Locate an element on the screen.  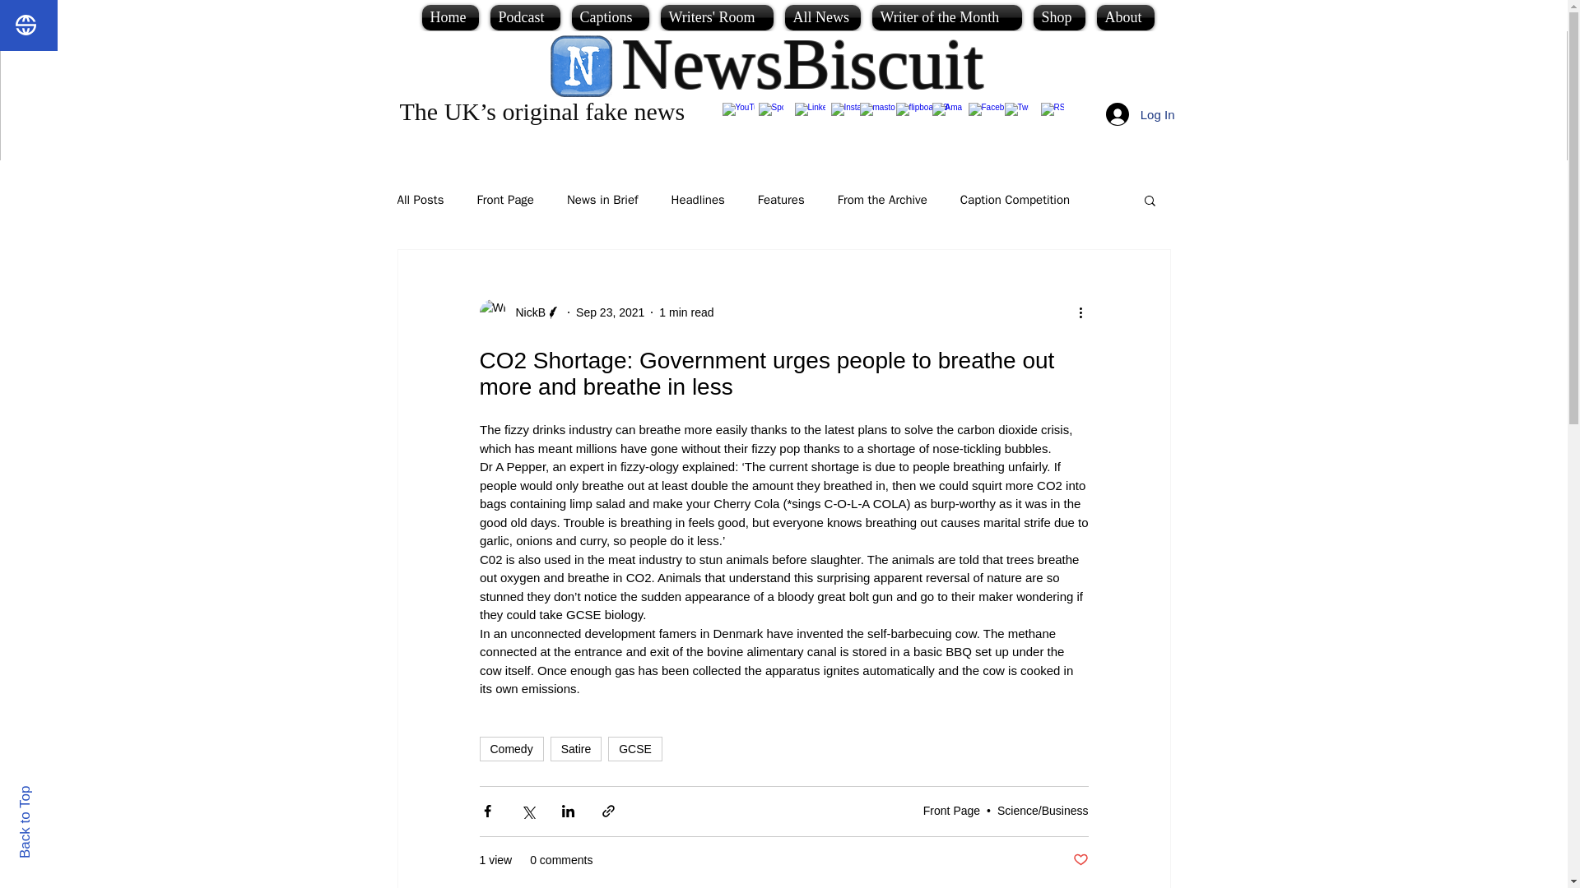
Writers' Room is located at coordinates (717, 17).